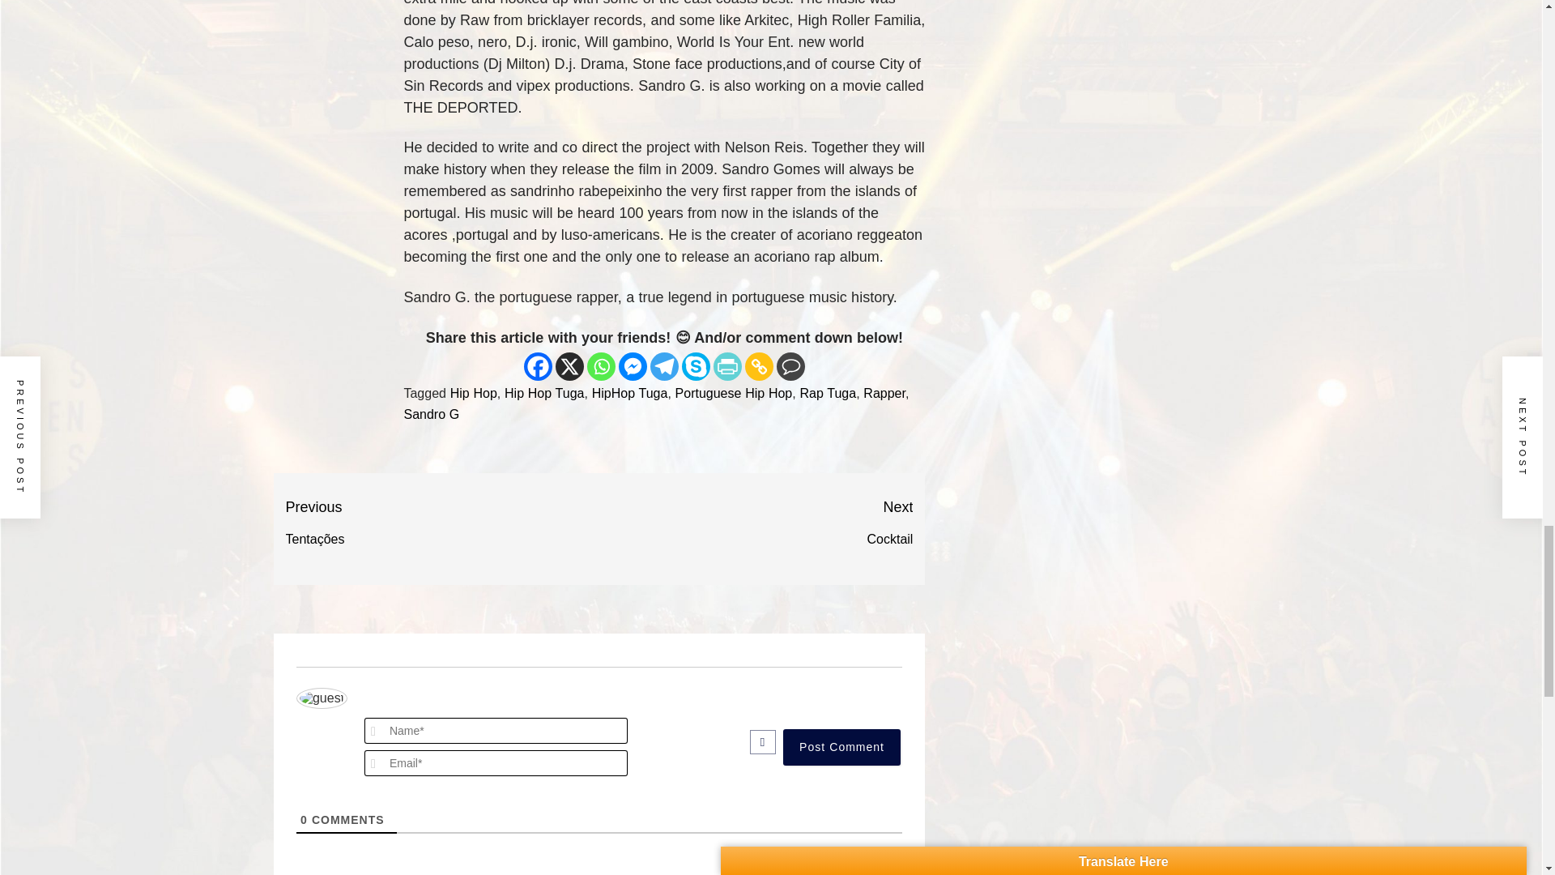 The image size is (1555, 875). Describe the element at coordinates (630, 393) in the screenshot. I see `HipHop Tuga` at that location.